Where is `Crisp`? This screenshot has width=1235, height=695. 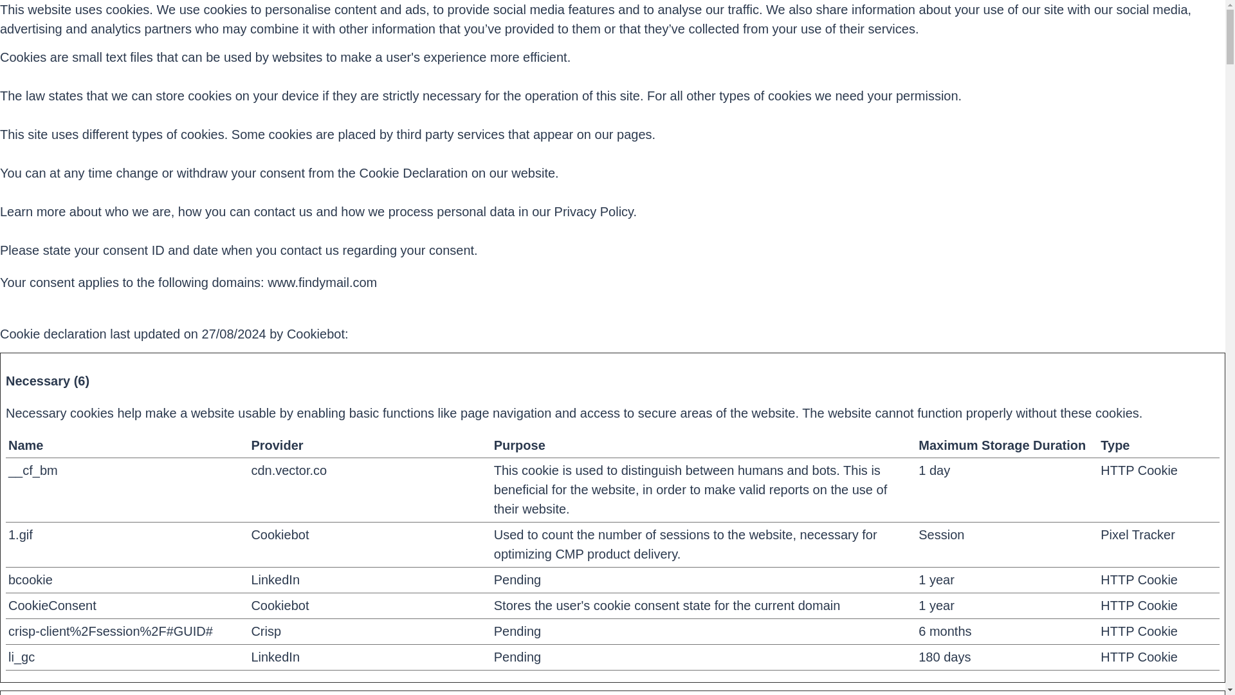
Crisp is located at coordinates (266, 631).